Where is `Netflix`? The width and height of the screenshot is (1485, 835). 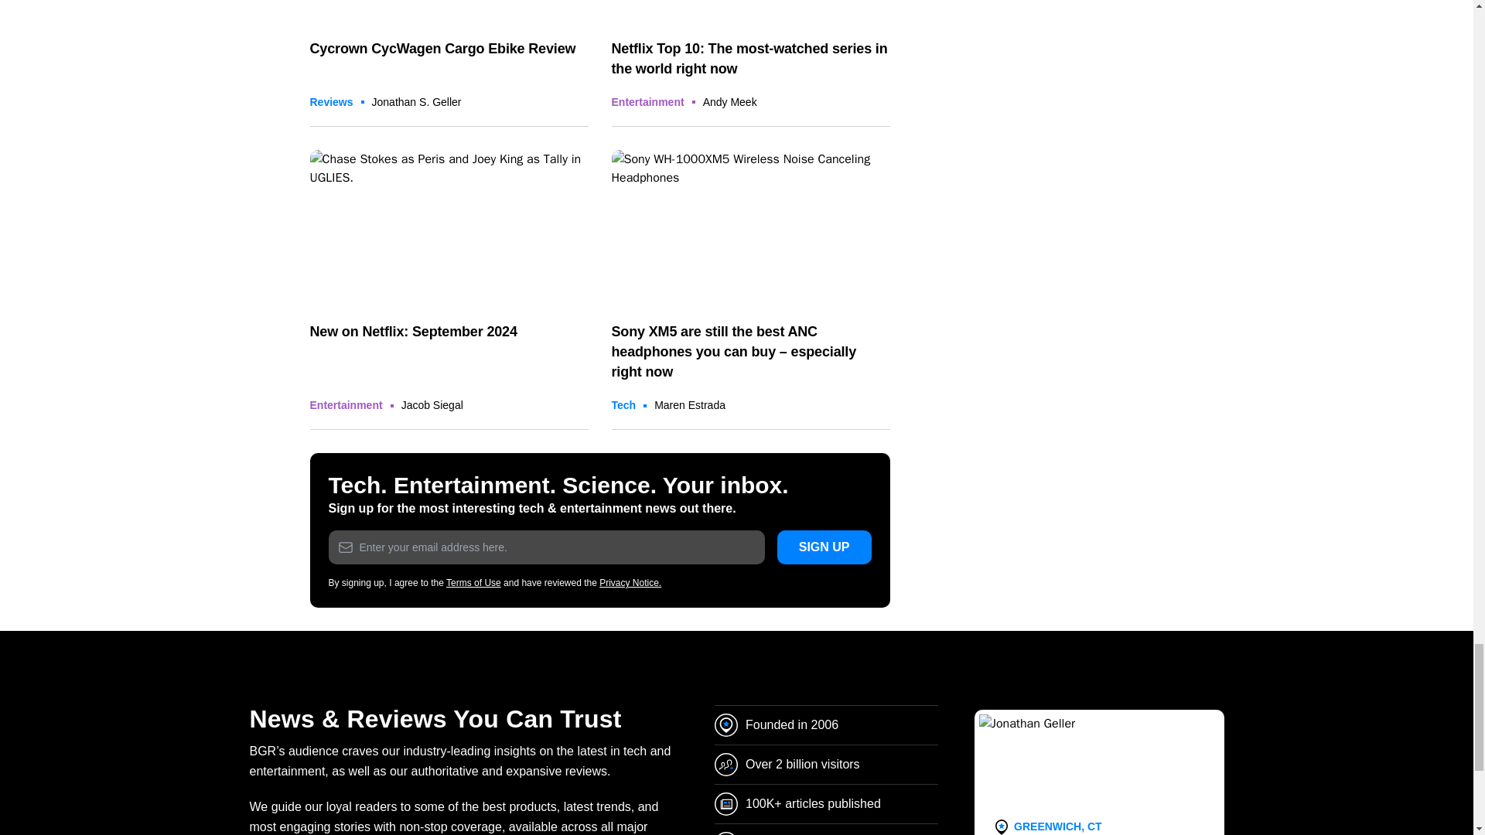
Netflix is located at coordinates (750, 12).